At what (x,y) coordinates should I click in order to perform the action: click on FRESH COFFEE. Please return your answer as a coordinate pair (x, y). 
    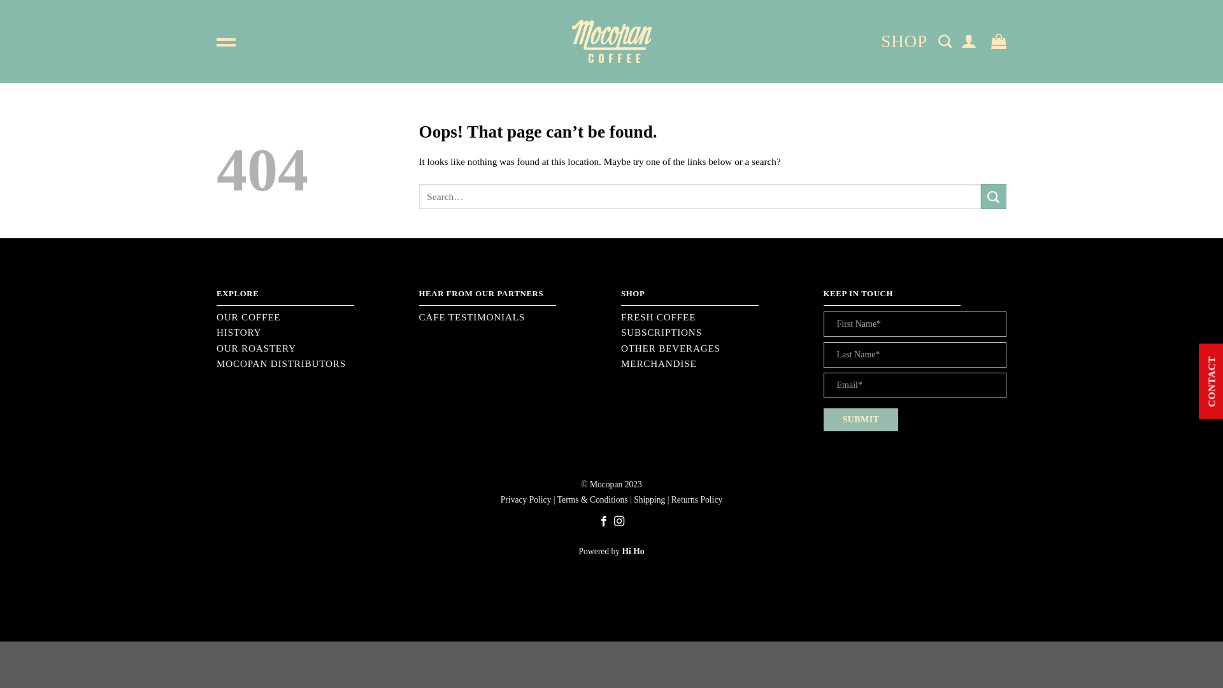
    Looking at the image, I should click on (713, 317).